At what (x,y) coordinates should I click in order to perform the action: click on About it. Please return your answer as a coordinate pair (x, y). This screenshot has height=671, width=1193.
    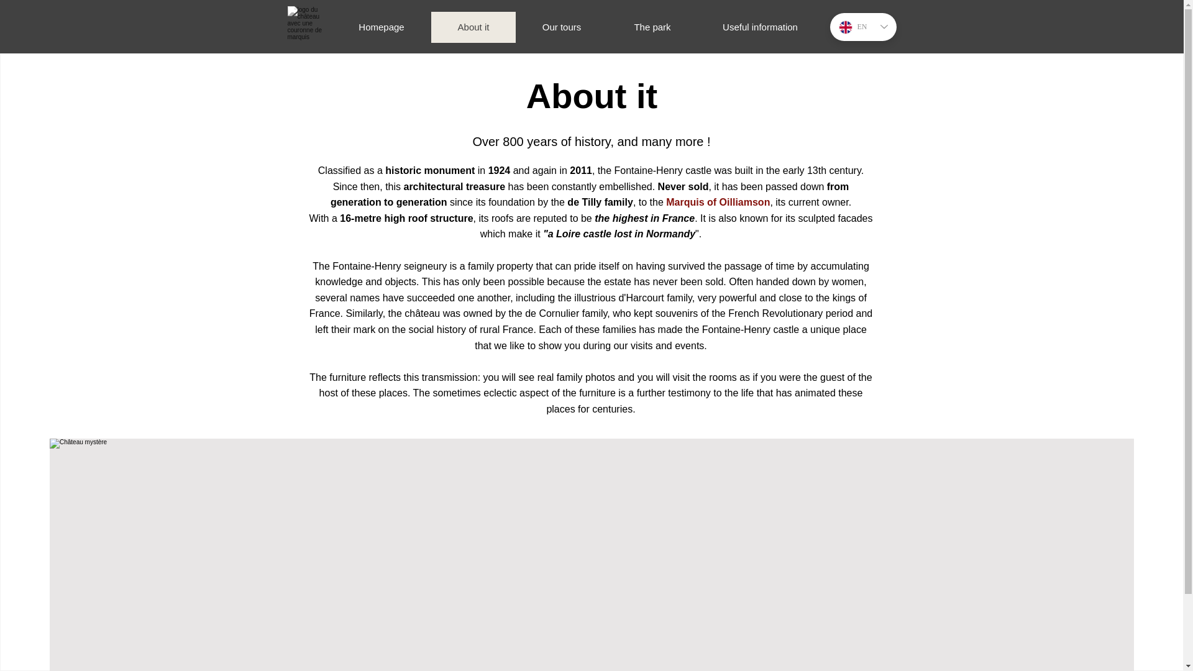
    Looking at the image, I should click on (473, 27).